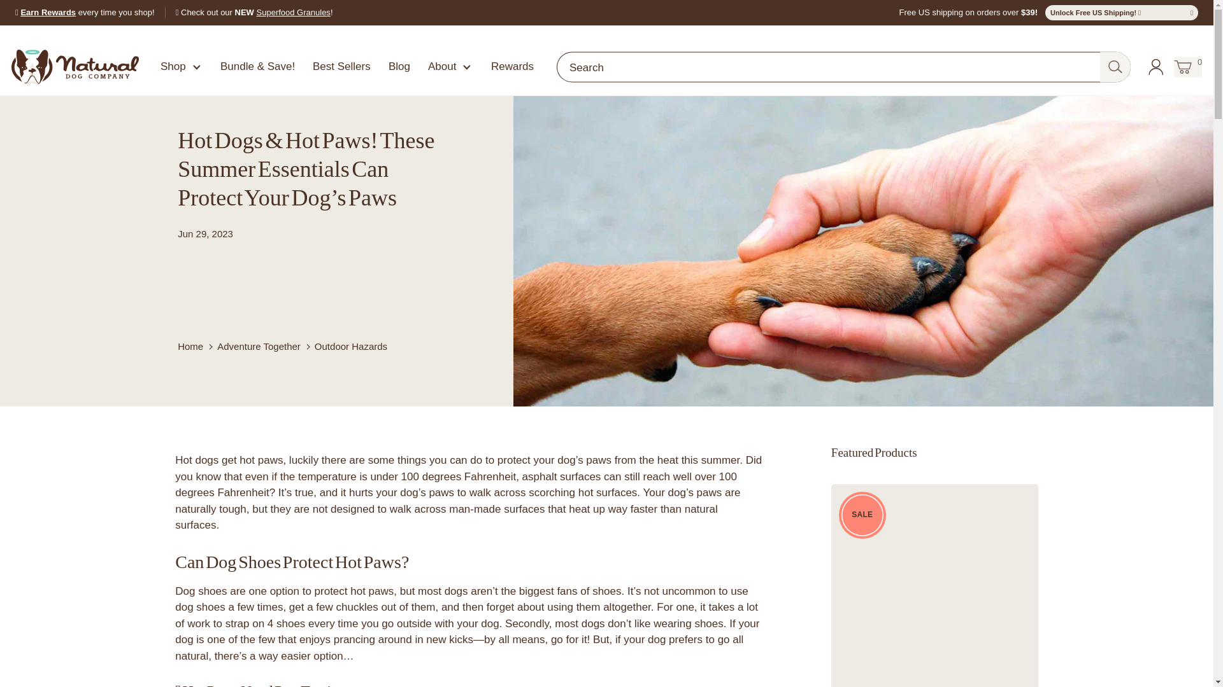  I want to click on Rewards, so click(293, 12).